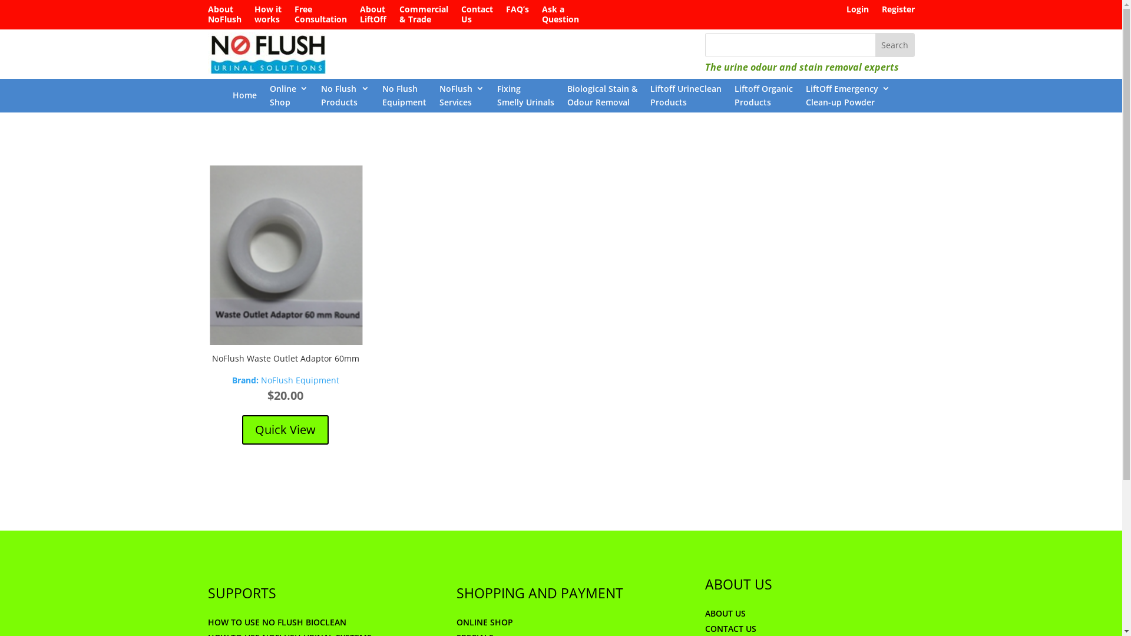 This screenshot has height=636, width=1131. I want to click on Search, so click(895, 45).